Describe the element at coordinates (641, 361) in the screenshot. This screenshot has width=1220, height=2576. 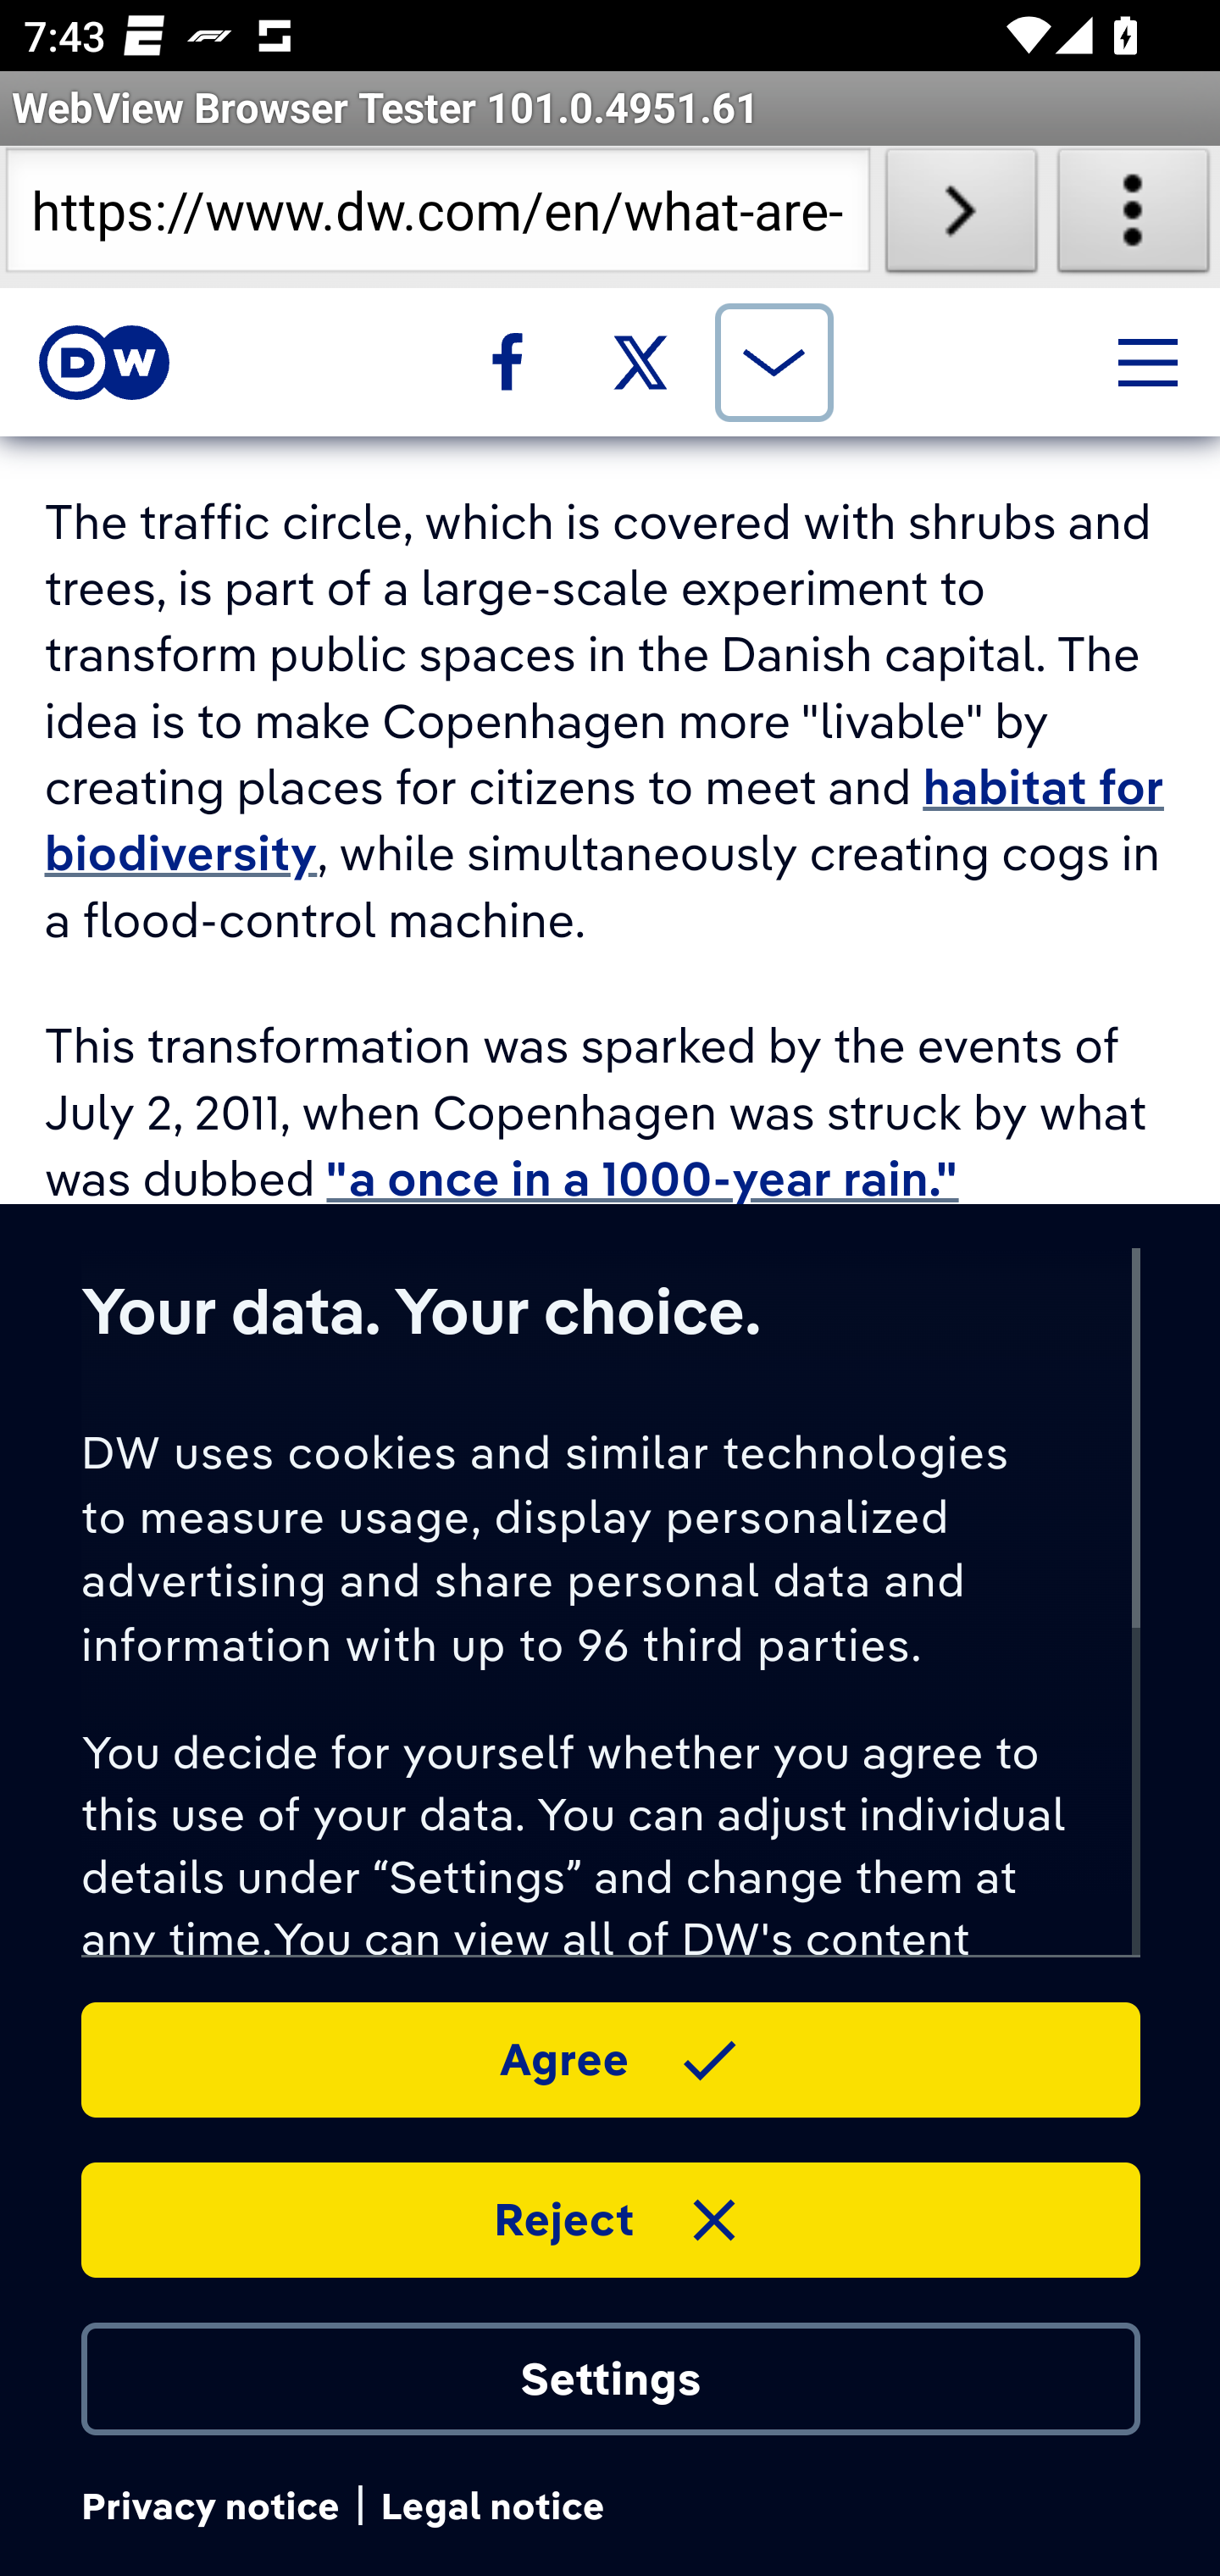
I see `External link — share this page with X / Twitter` at that location.